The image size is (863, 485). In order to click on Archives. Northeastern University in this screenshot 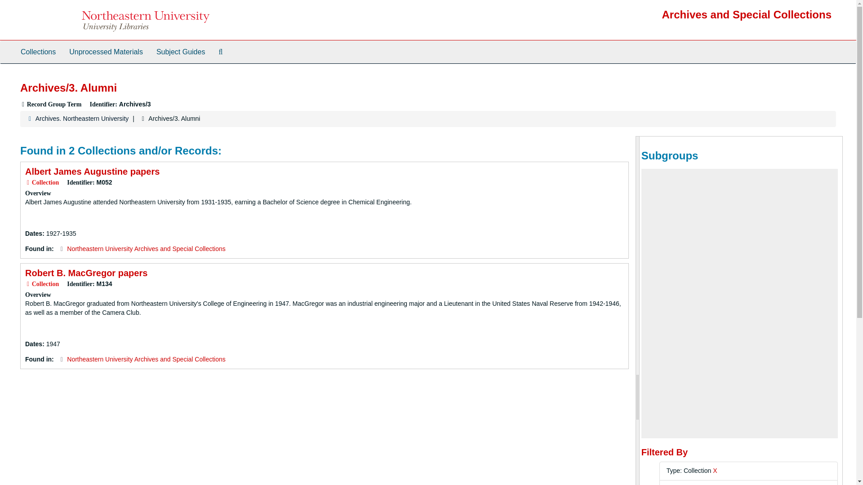, I will do `click(82, 119)`.